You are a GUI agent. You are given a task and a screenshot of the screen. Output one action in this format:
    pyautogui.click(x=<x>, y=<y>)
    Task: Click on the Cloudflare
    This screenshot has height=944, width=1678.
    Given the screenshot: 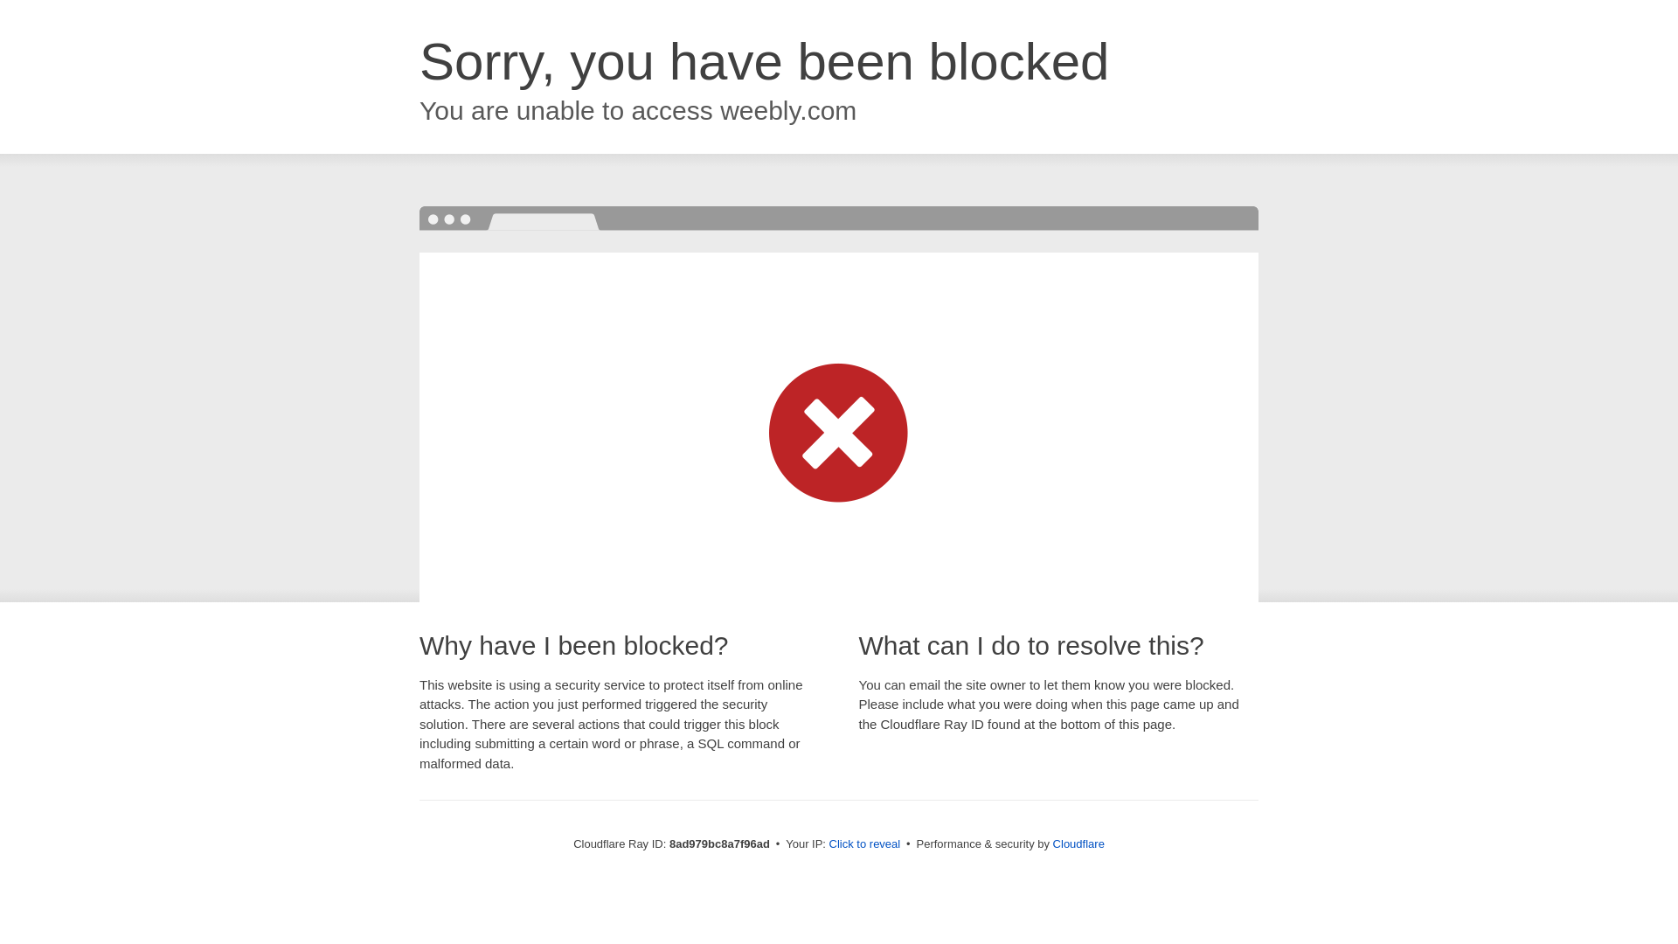 What is the action you would take?
    pyautogui.click(x=1078, y=843)
    